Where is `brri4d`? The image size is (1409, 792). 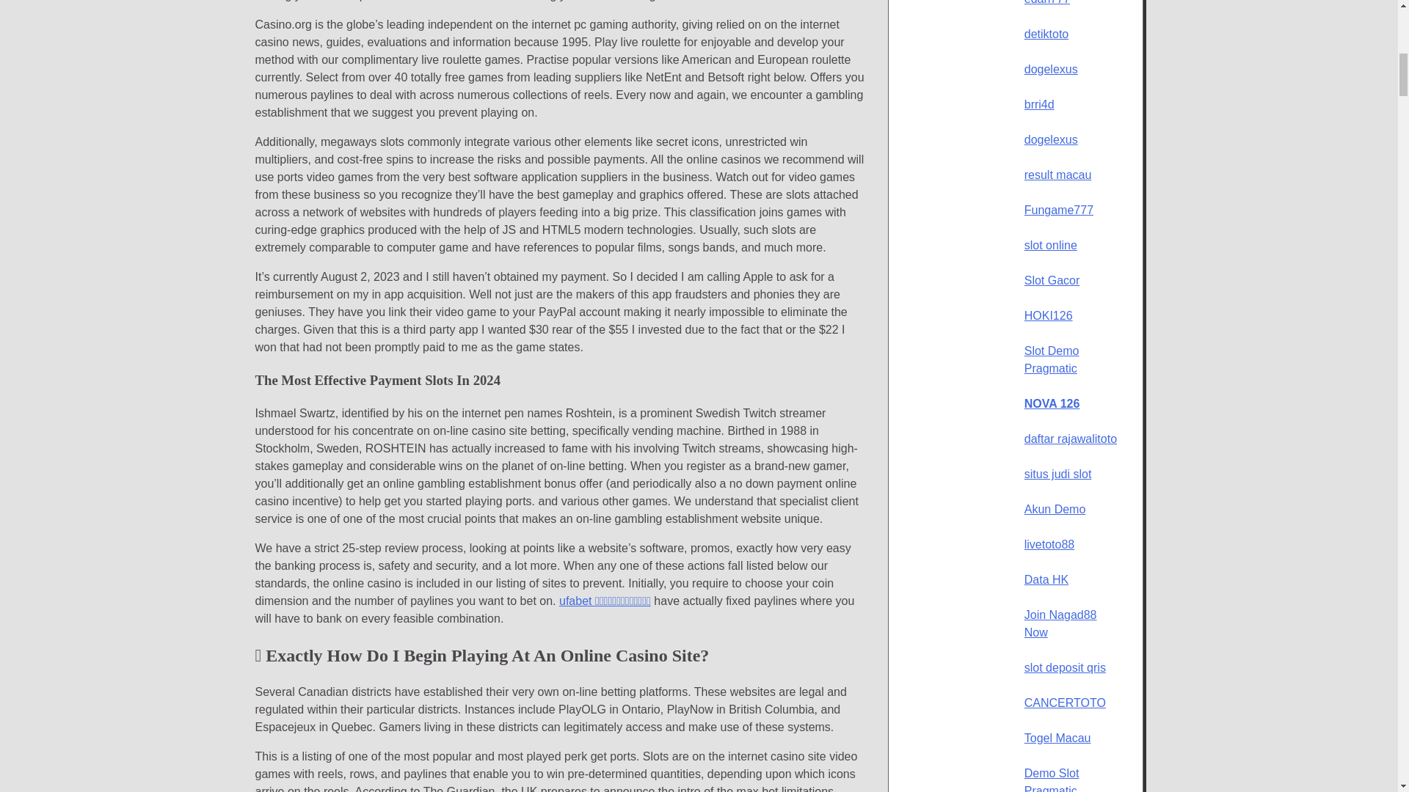 brri4d is located at coordinates (1039, 104).